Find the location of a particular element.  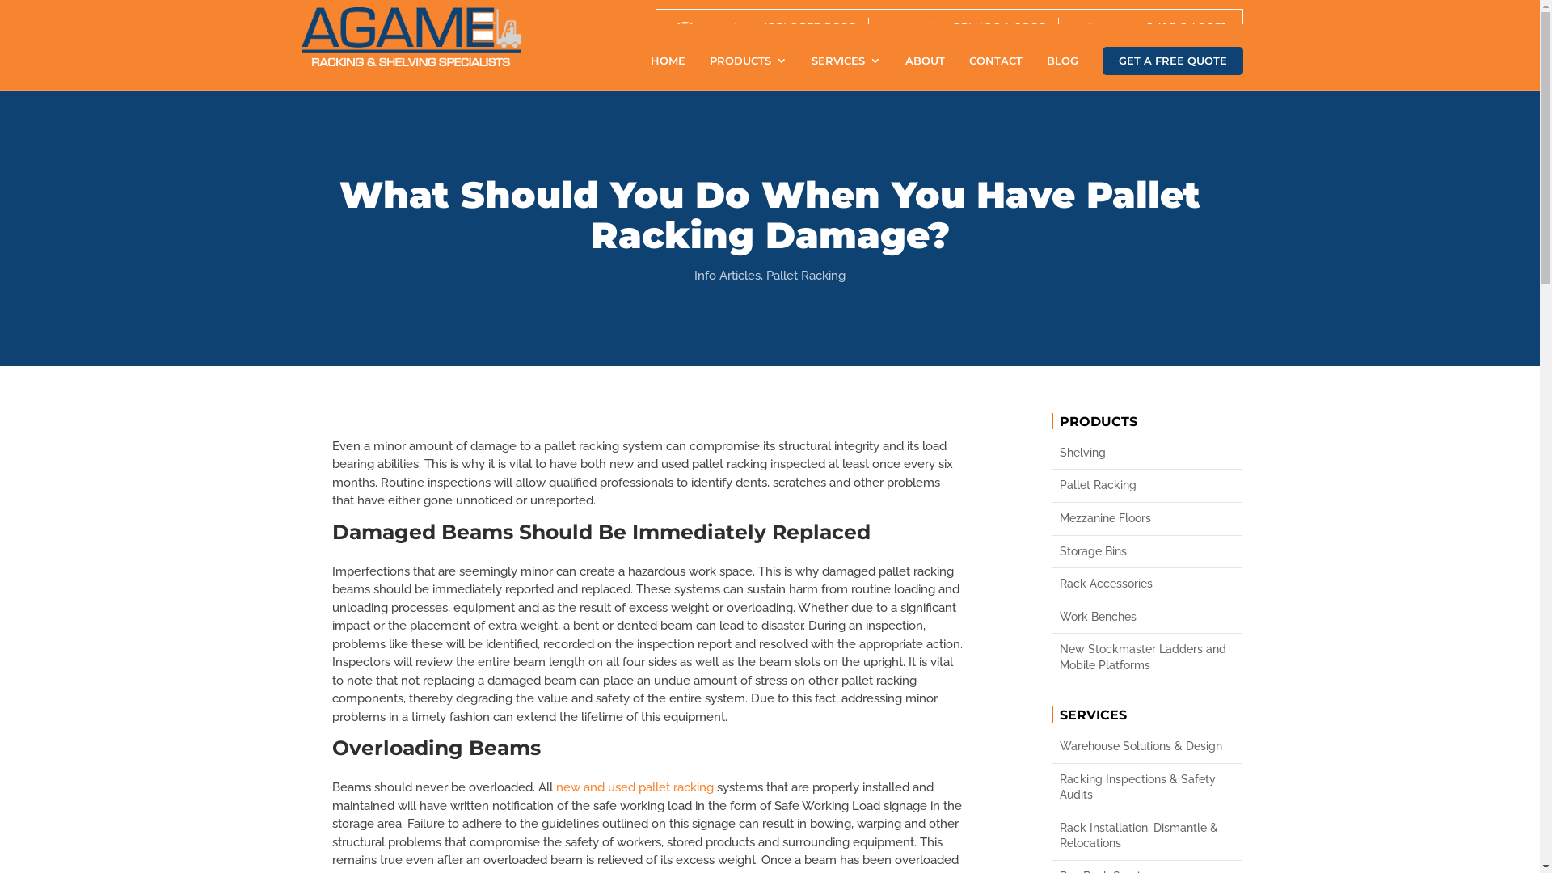

Submit is located at coordinates (764, 285).